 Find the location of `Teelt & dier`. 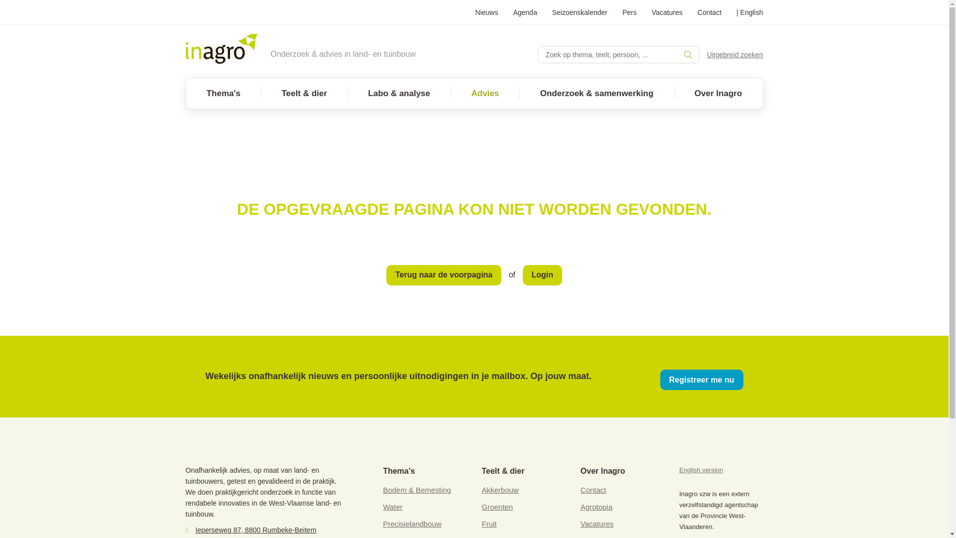

Teelt & dier is located at coordinates (503, 471).